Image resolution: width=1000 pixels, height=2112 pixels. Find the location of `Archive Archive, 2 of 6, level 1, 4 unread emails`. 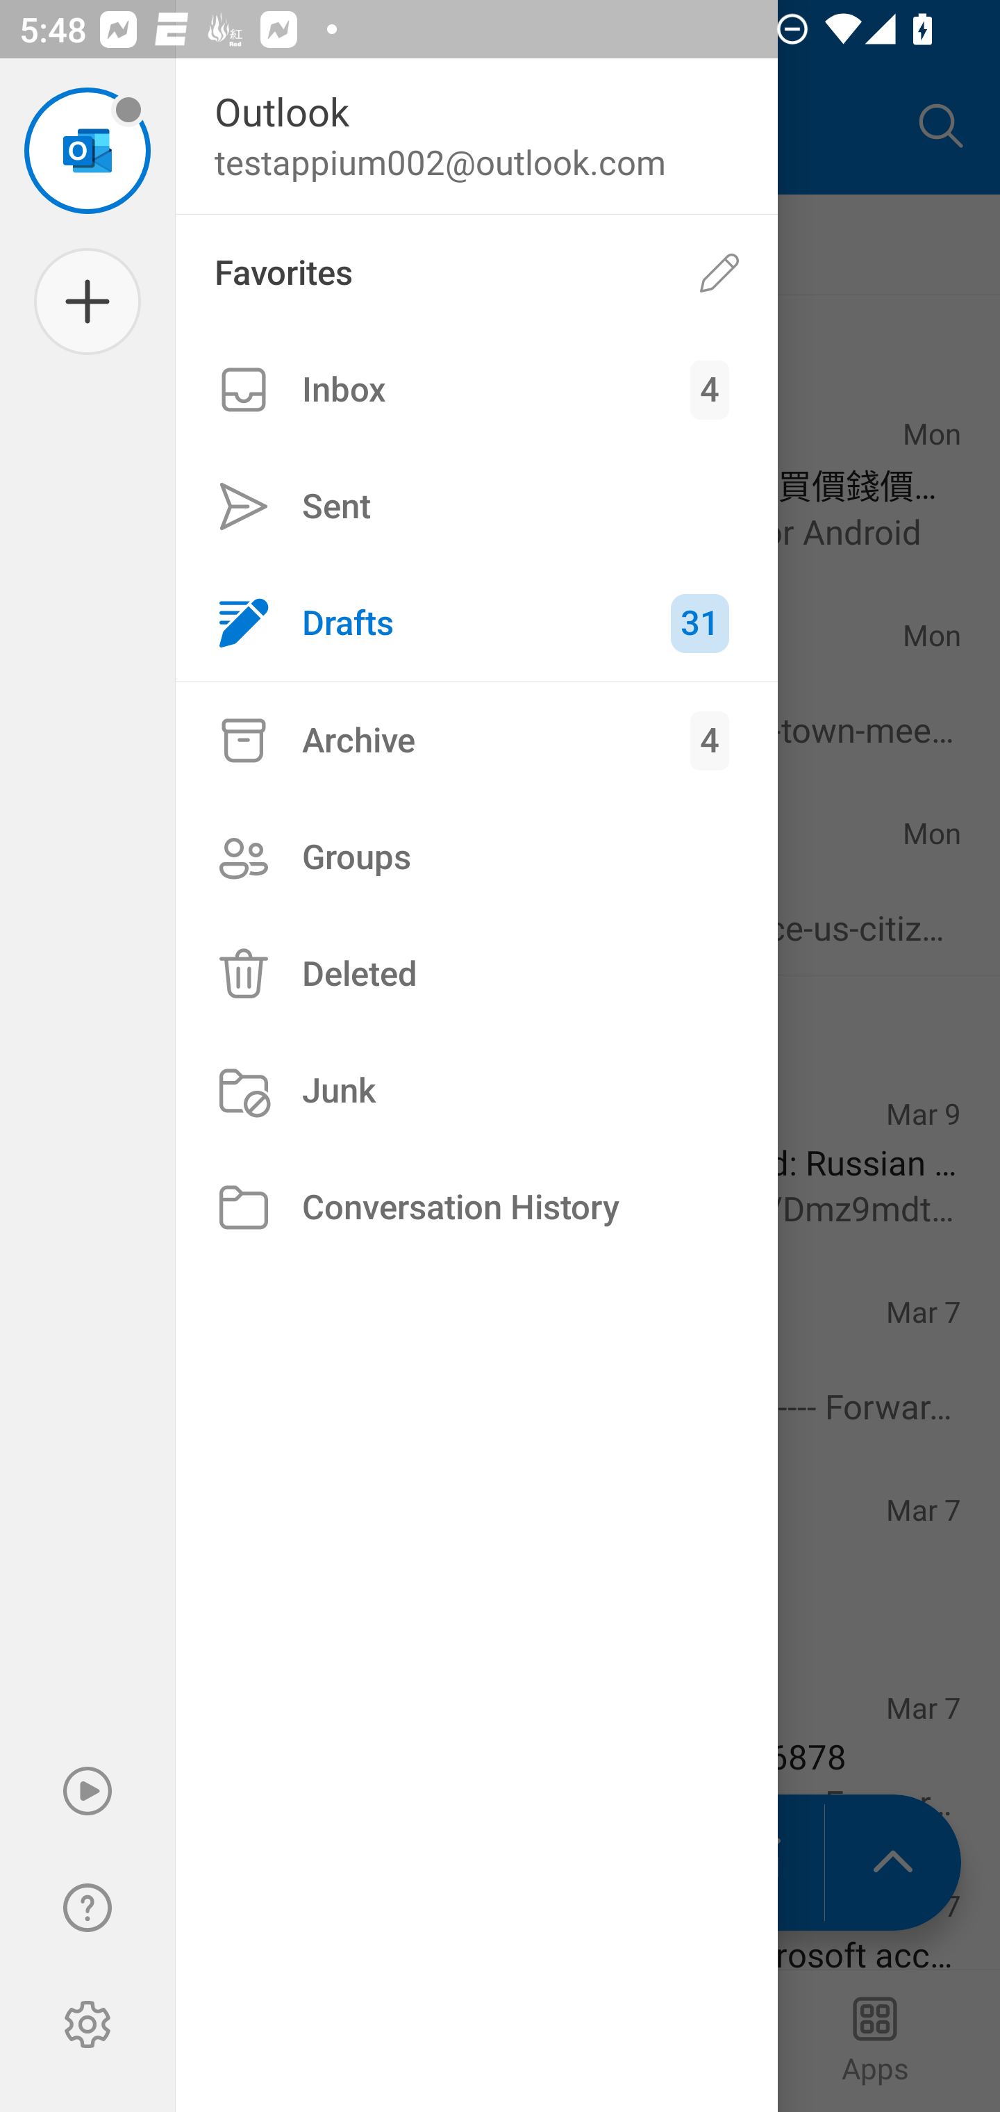

Archive Archive, 2 of 6, level 1, 4 unread emails is located at coordinates (476, 740).